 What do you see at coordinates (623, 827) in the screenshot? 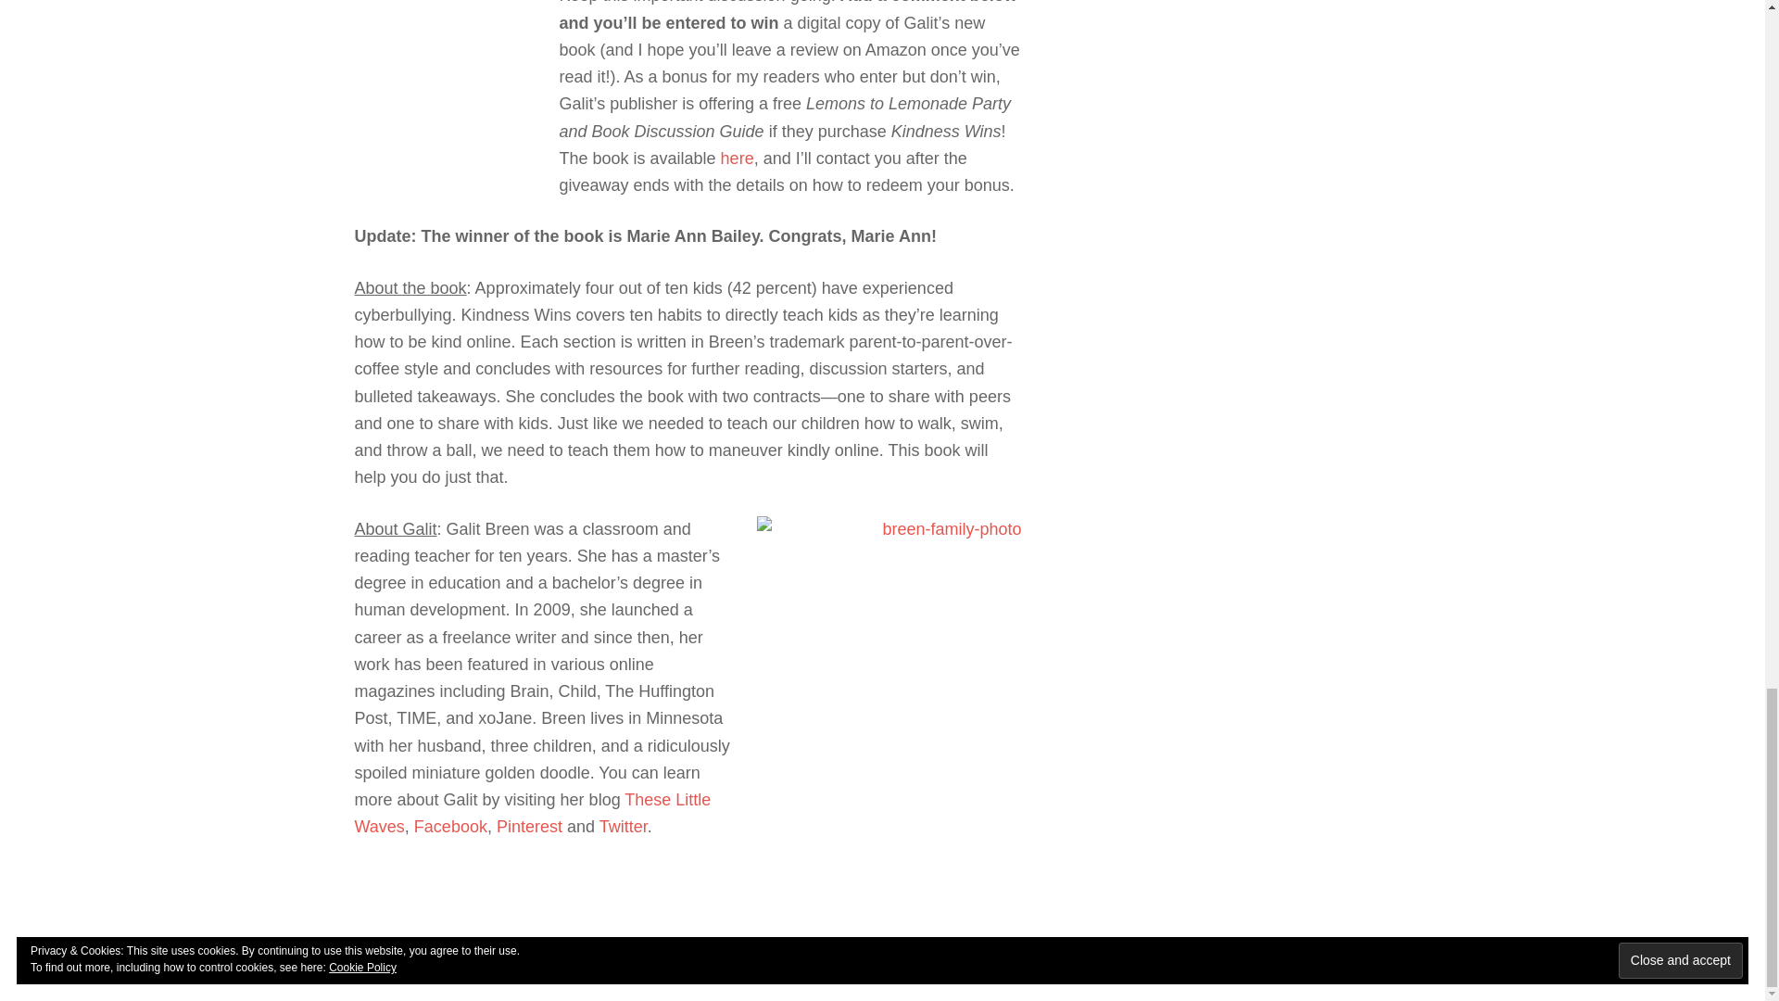
I see `Twitter` at bounding box center [623, 827].